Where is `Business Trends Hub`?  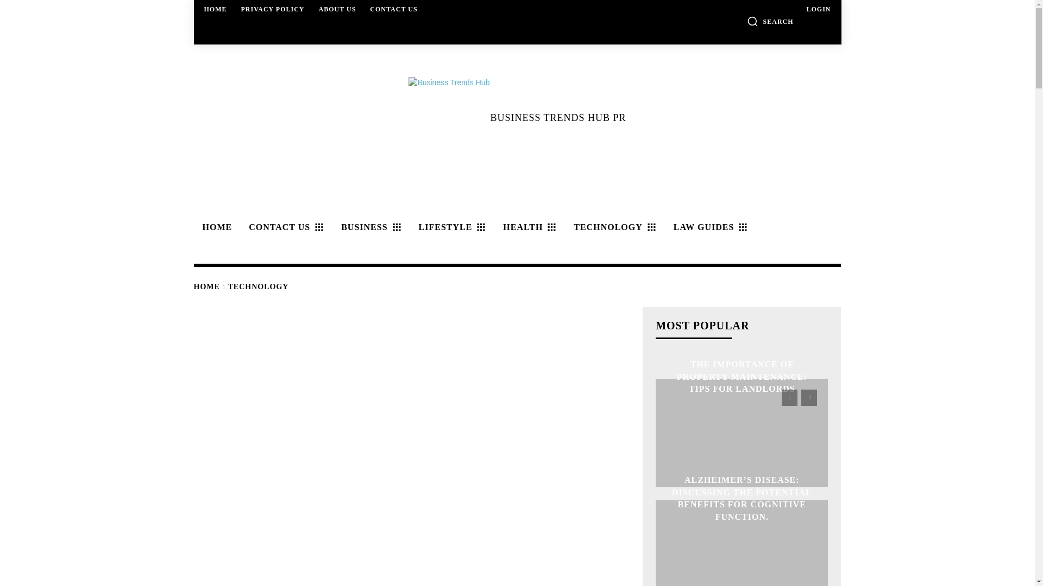 Business Trends Hub is located at coordinates (449, 117).